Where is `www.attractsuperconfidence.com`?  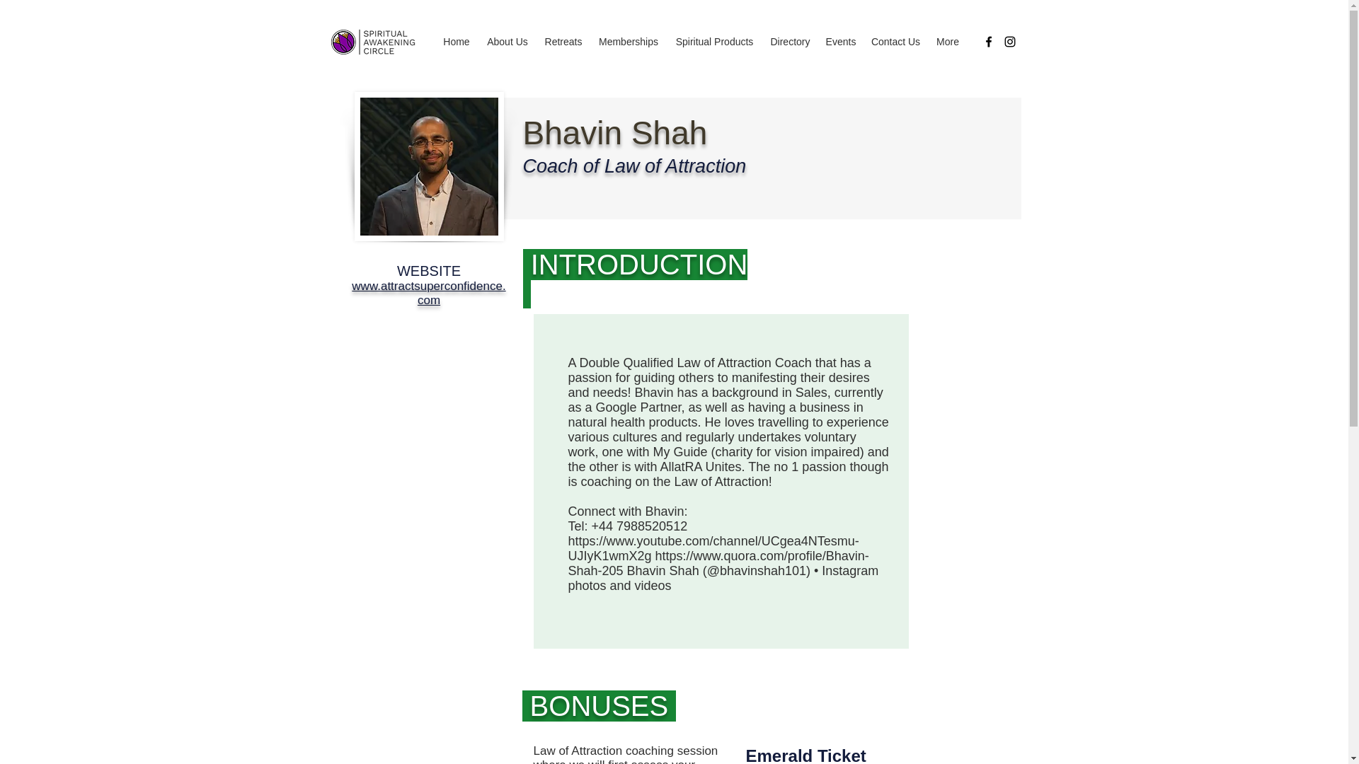 www.attractsuperconfidence.com is located at coordinates (429, 293).